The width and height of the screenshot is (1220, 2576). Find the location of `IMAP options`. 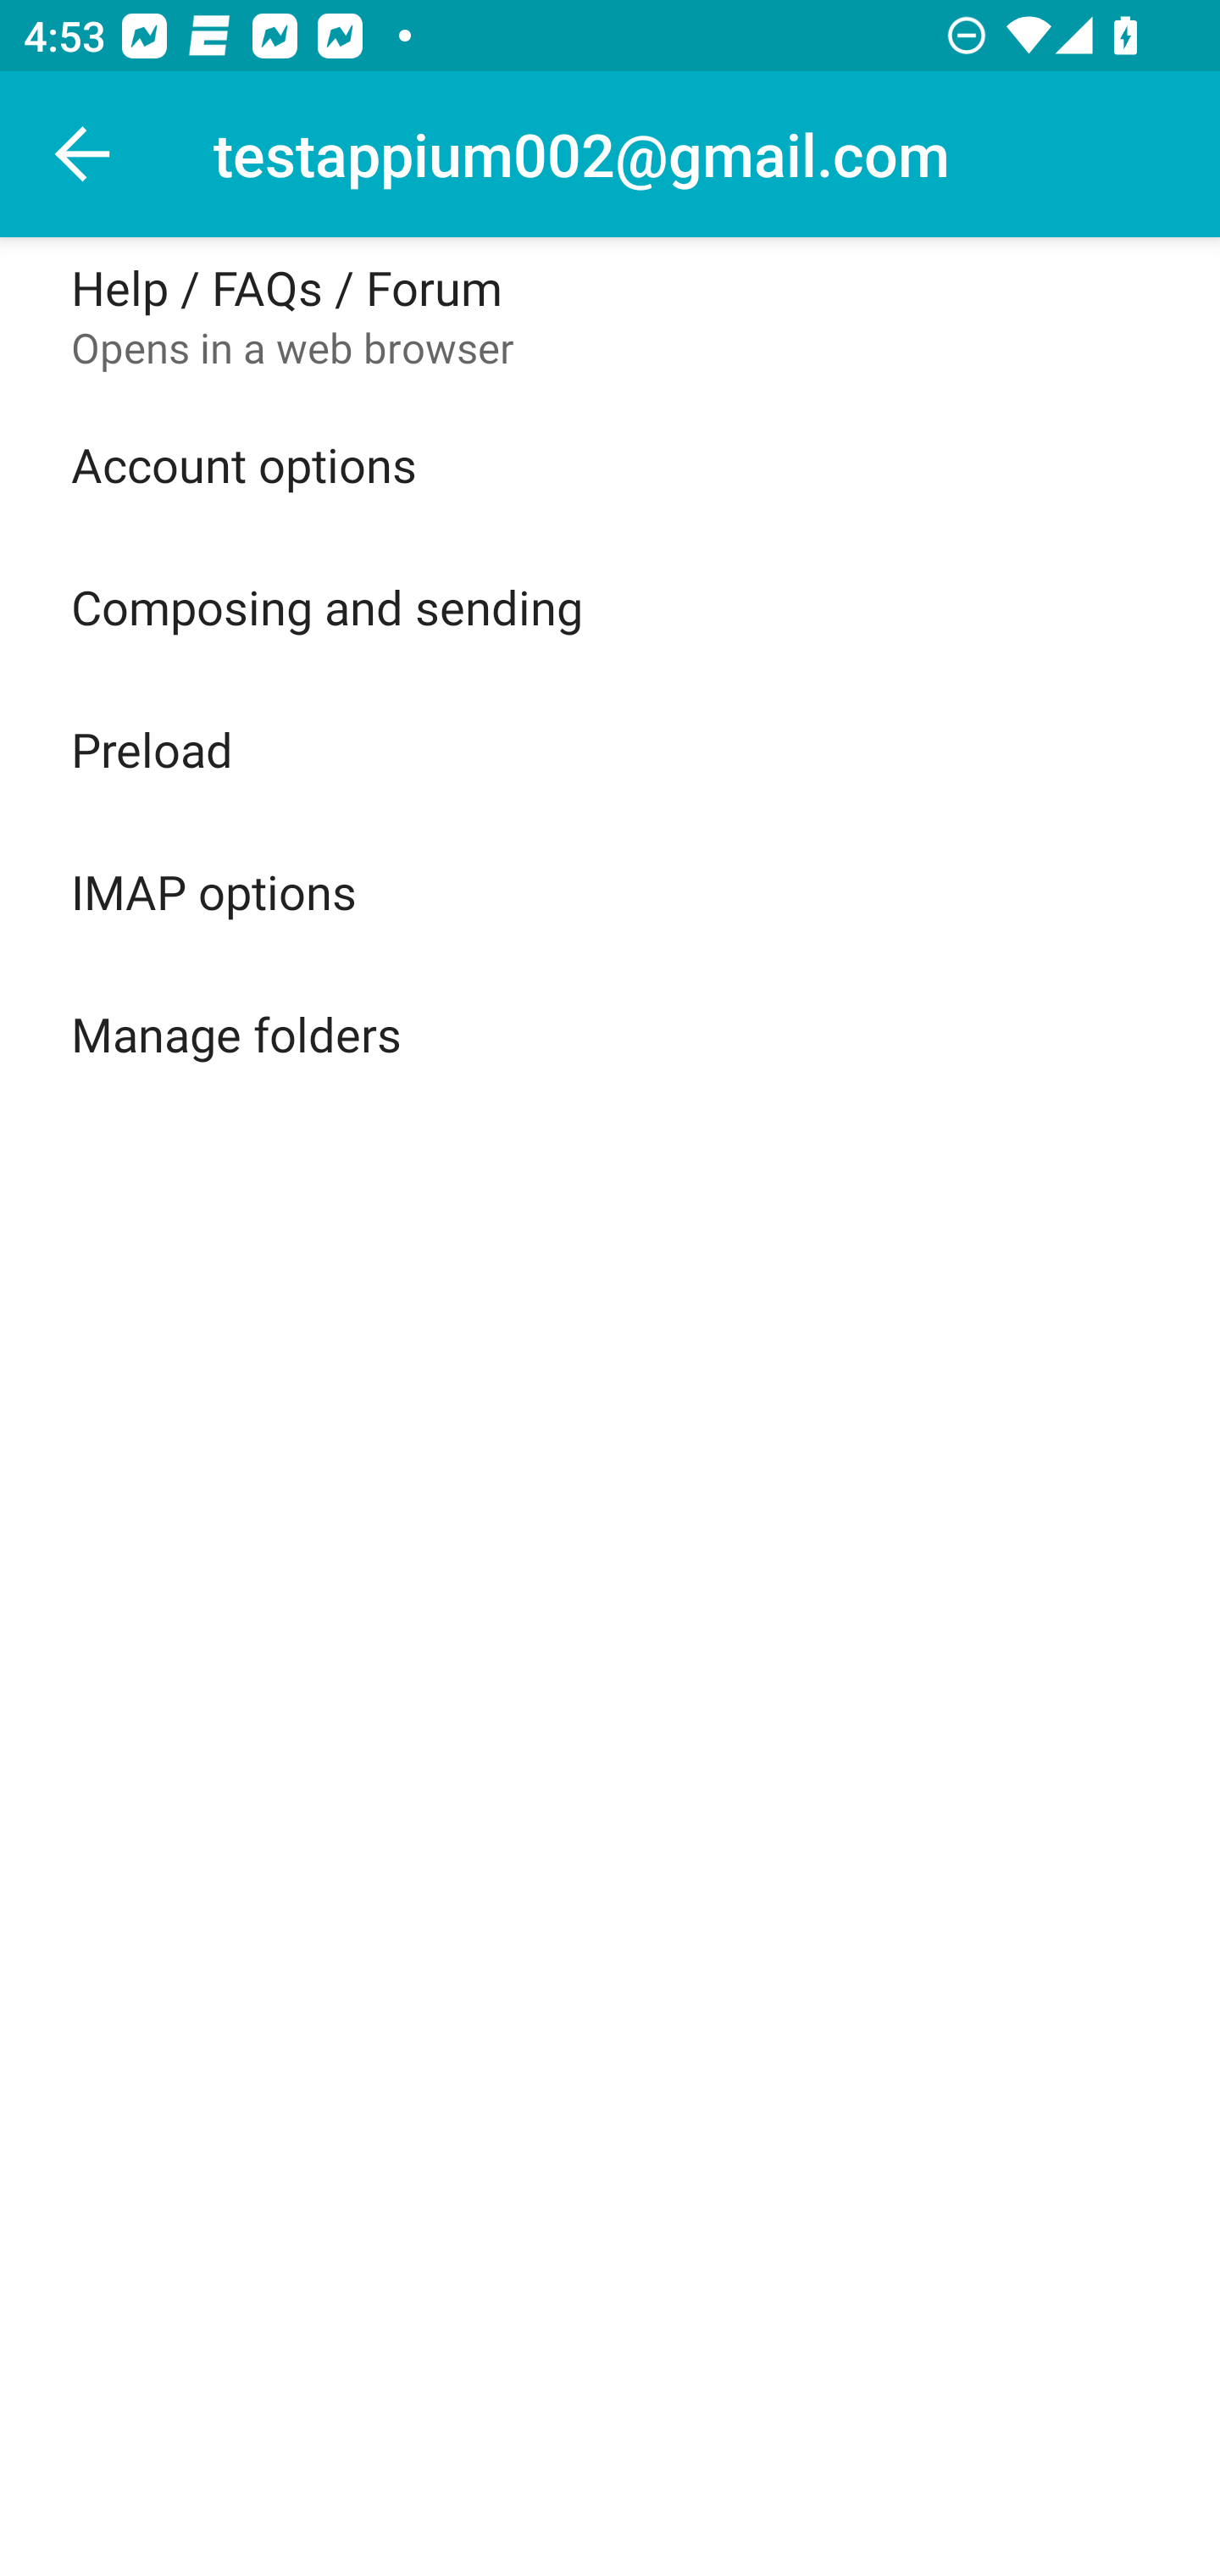

IMAP options is located at coordinates (610, 891).